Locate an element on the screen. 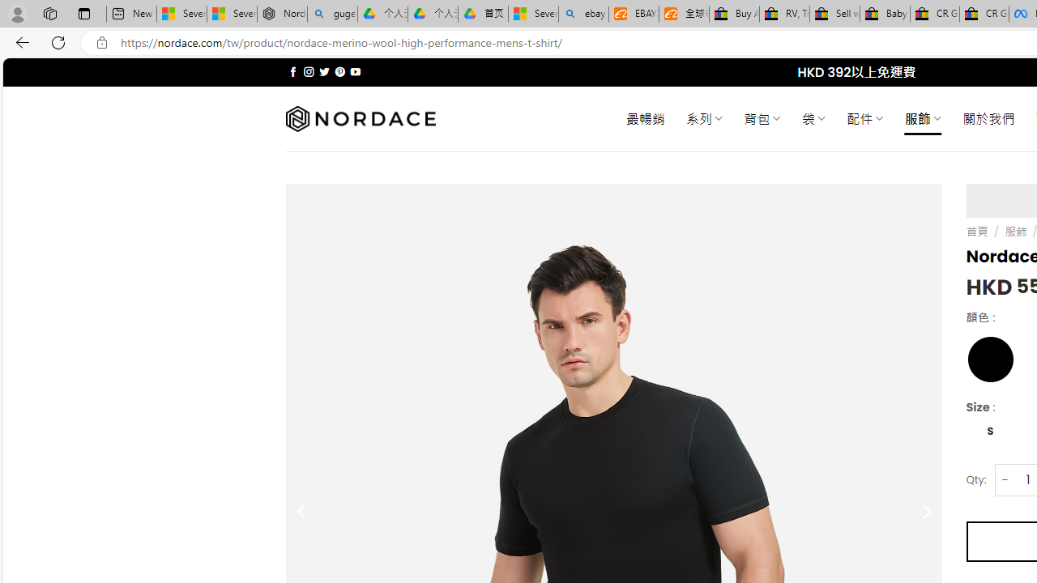  Follow on Facebook is located at coordinates (293, 71).